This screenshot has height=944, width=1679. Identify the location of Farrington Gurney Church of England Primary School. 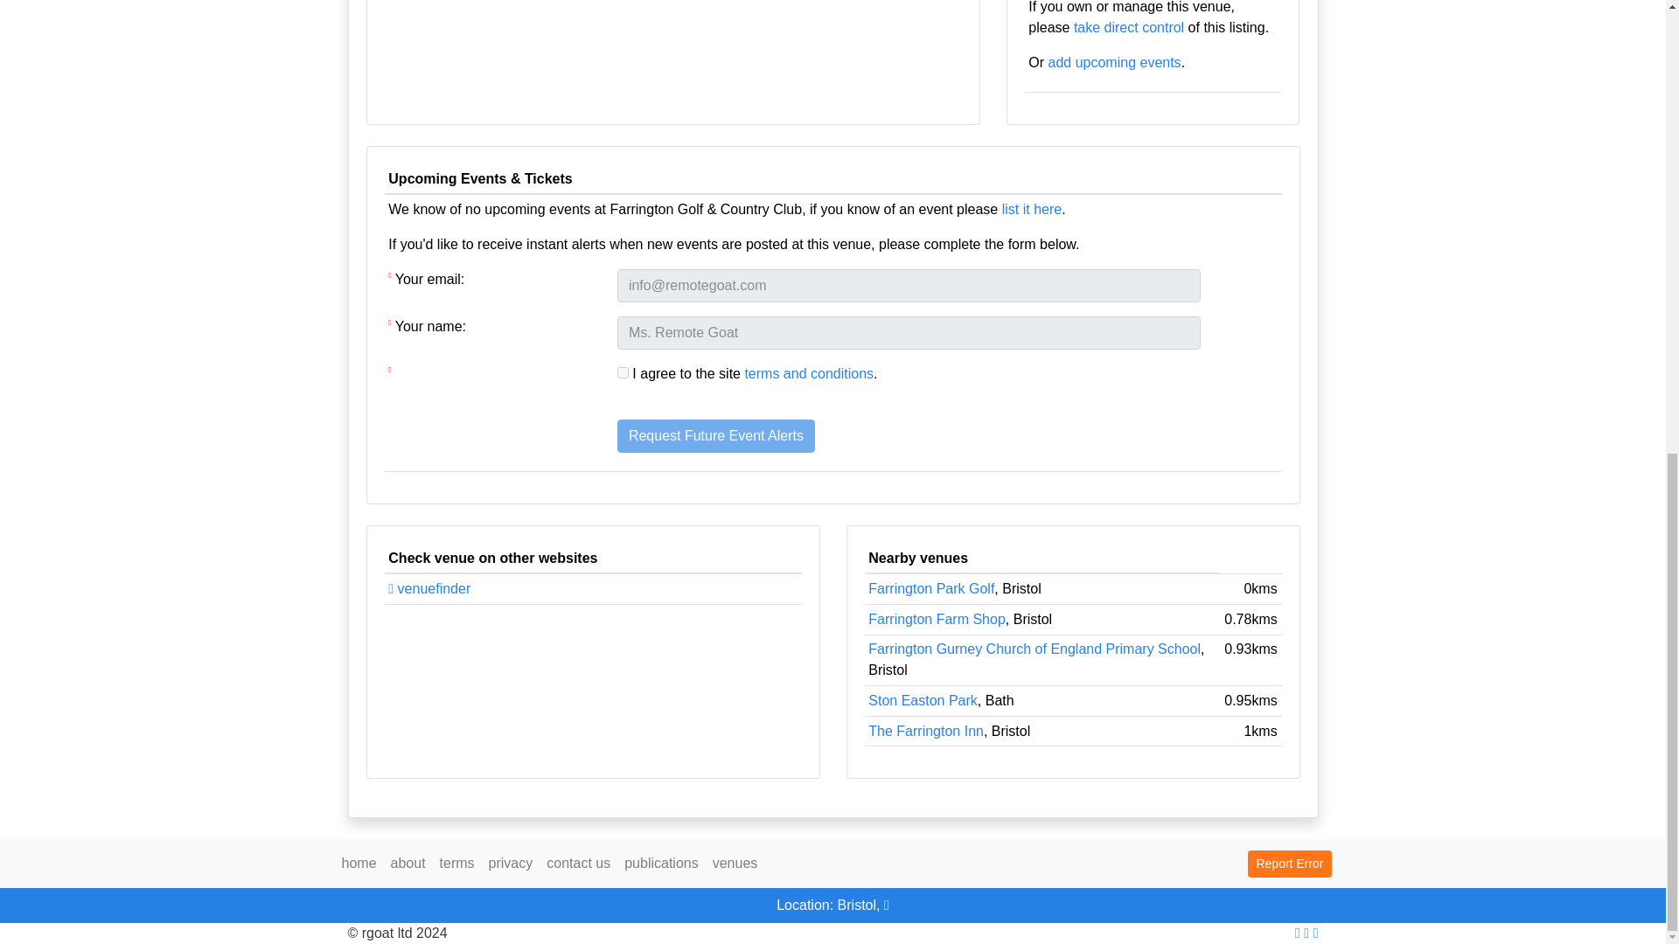
(1034, 649).